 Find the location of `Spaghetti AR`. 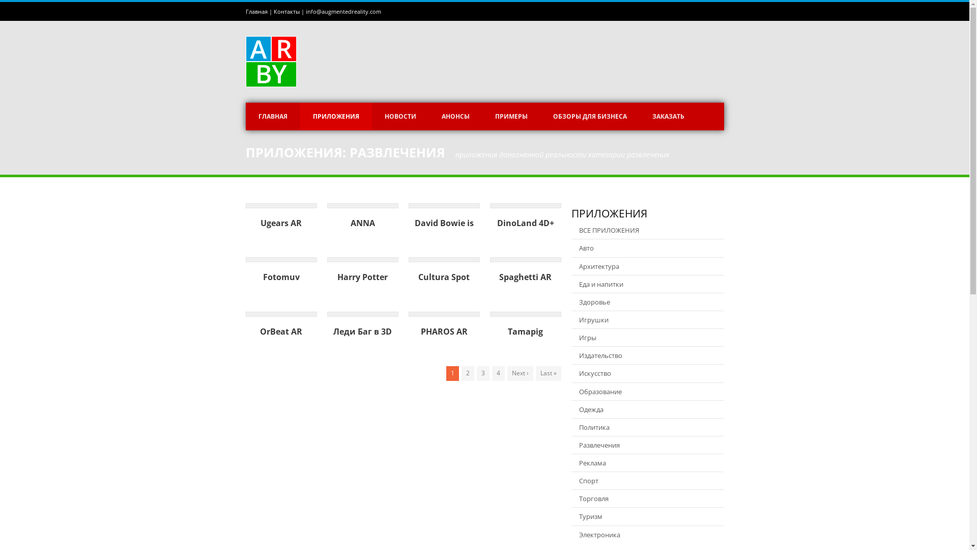

Spaghetti AR is located at coordinates (525, 277).